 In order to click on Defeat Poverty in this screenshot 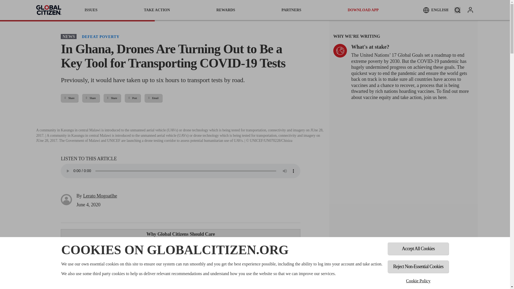, I will do `click(100, 36)`.